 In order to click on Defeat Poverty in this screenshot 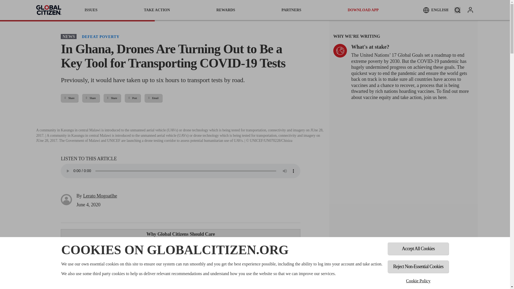, I will do `click(100, 36)`.